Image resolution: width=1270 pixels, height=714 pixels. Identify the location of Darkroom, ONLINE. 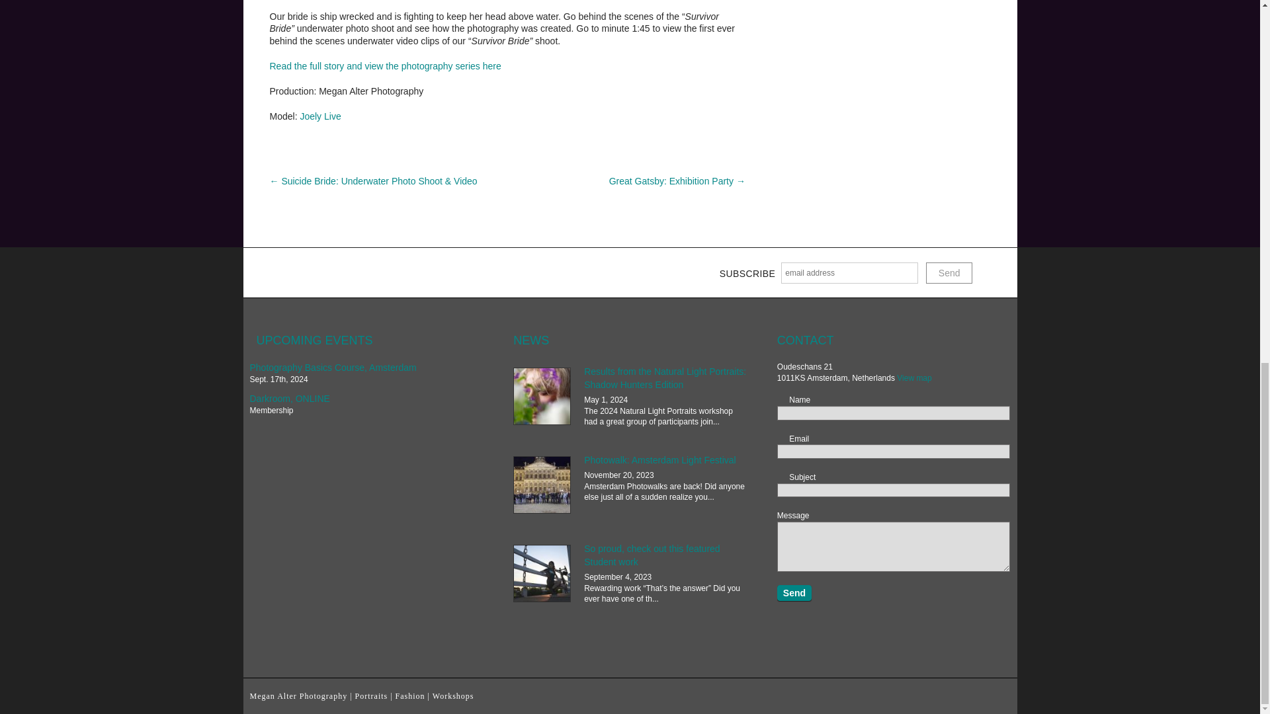
(290, 399).